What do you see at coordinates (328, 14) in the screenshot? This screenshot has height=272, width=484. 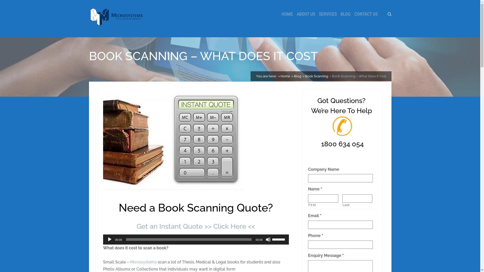 I see `SERVICES` at bounding box center [328, 14].